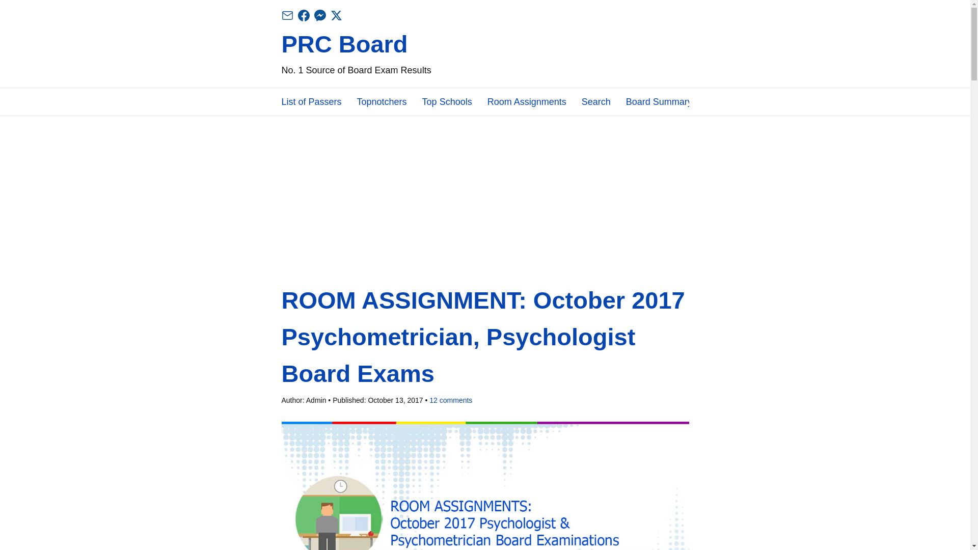  Describe the element at coordinates (311, 101) in the screenshot. I see `List of Passers` at that location.